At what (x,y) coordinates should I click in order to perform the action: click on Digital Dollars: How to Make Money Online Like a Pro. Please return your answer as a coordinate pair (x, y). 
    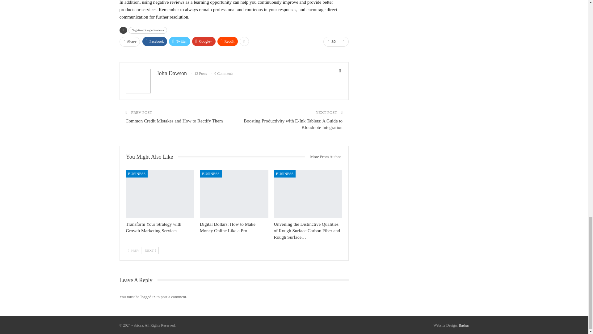
    Looking at the image, I should click on (228, 227).